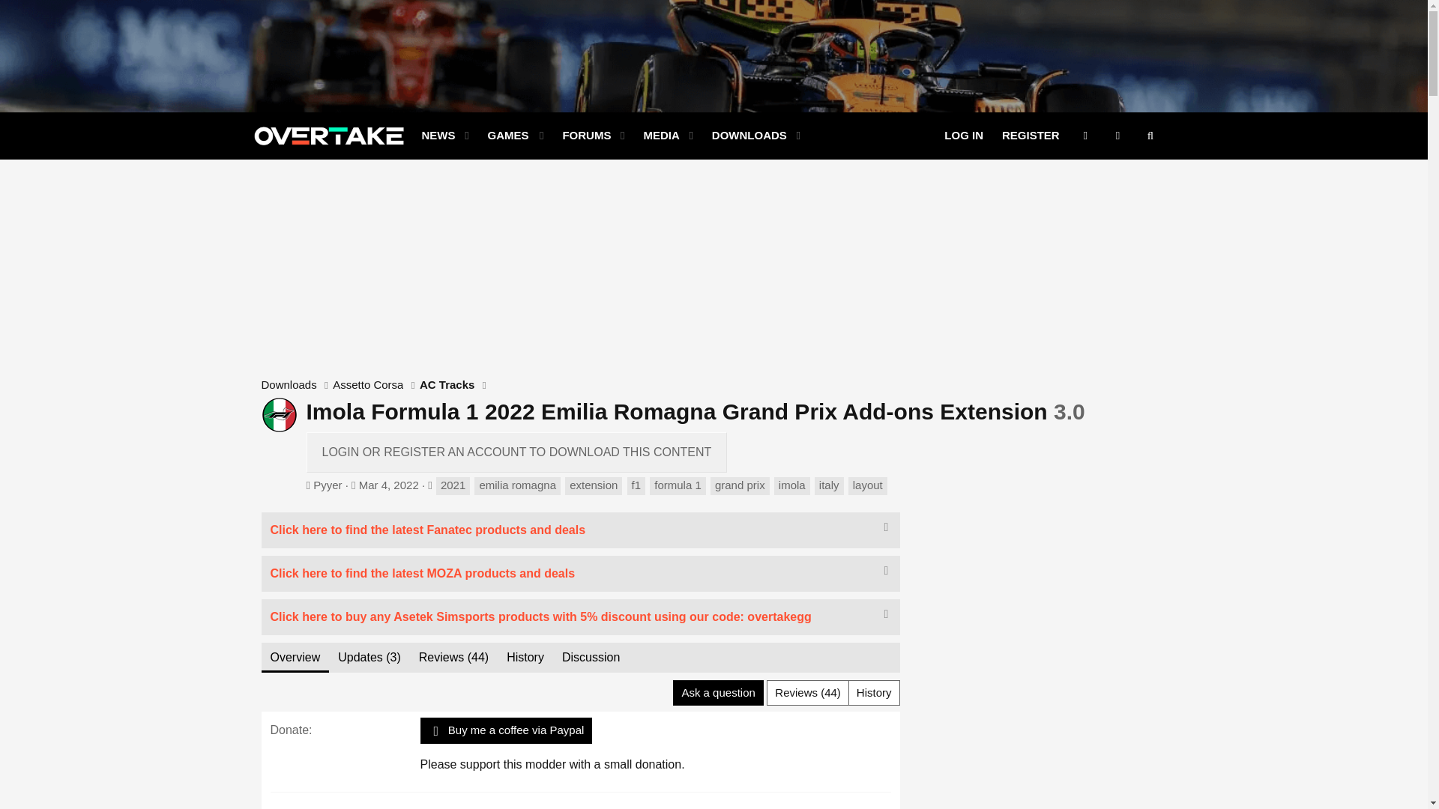 This screenshot has height=809, width=1439. What do you see at coordinates (1150, 136) in the screenshot?
I see `Search` at bounding box center [1150, 136].